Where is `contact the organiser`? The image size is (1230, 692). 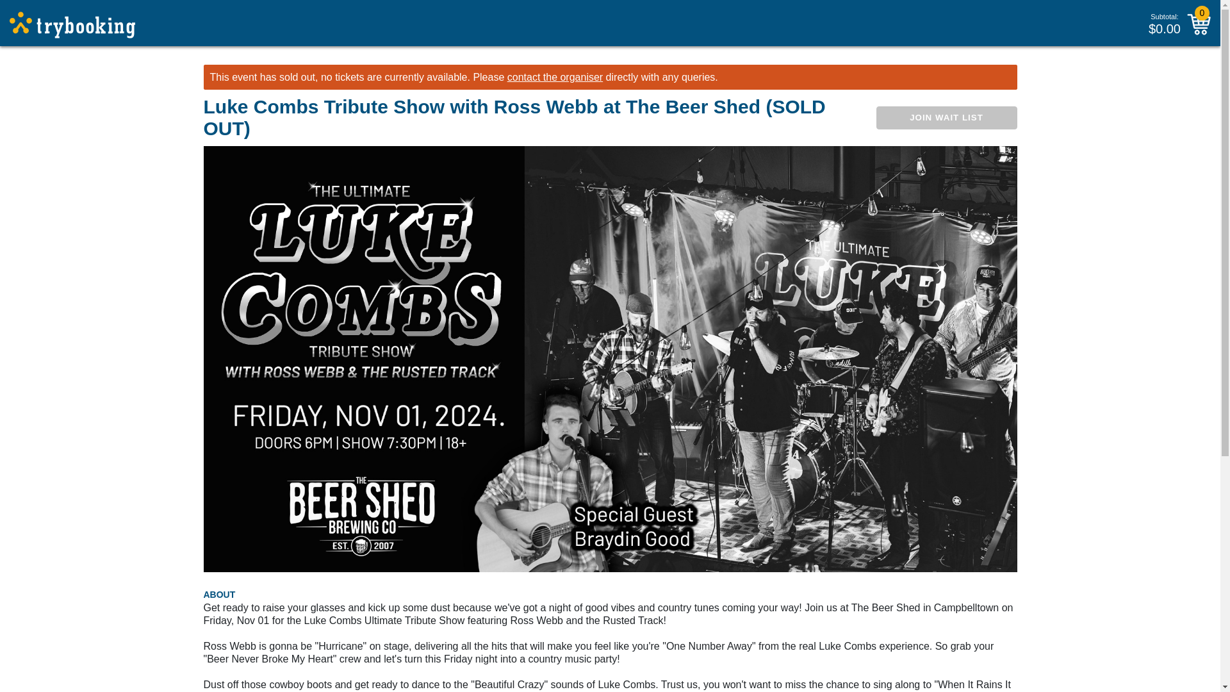
contact the organiser is located at coordinates (555, 77).